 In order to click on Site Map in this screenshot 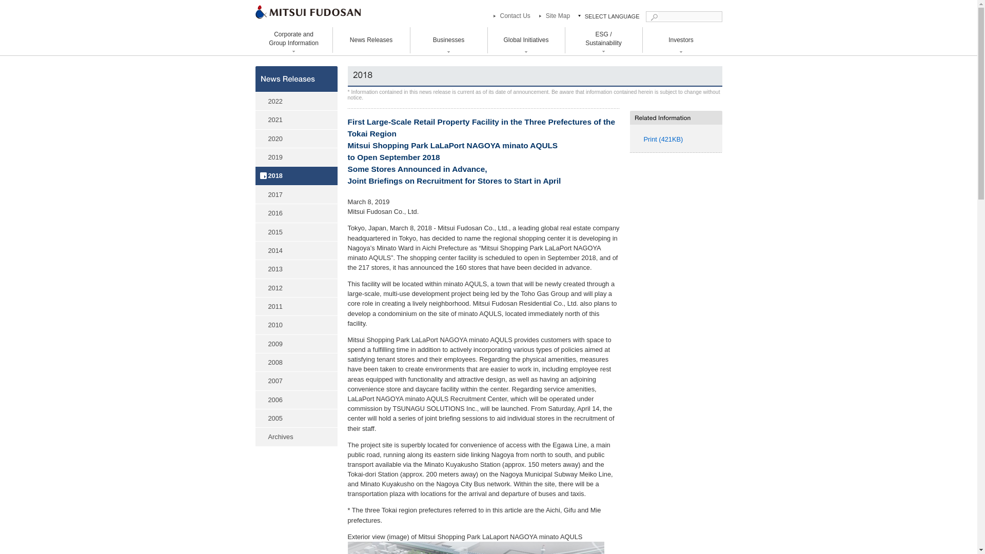, I will do `click(553, 16)`.